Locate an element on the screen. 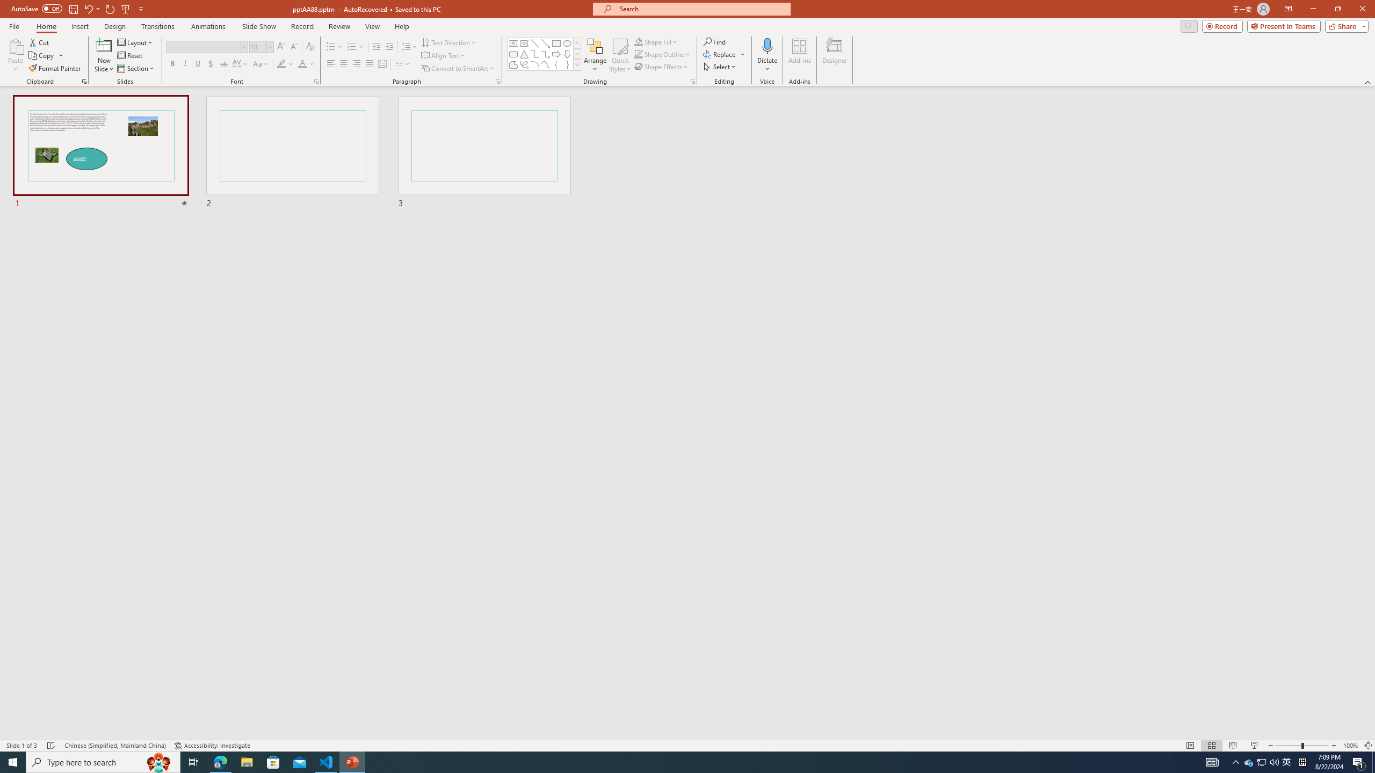 The height and width of the screenshot is (773, 1375). Design is located at coordinates (115, 26).